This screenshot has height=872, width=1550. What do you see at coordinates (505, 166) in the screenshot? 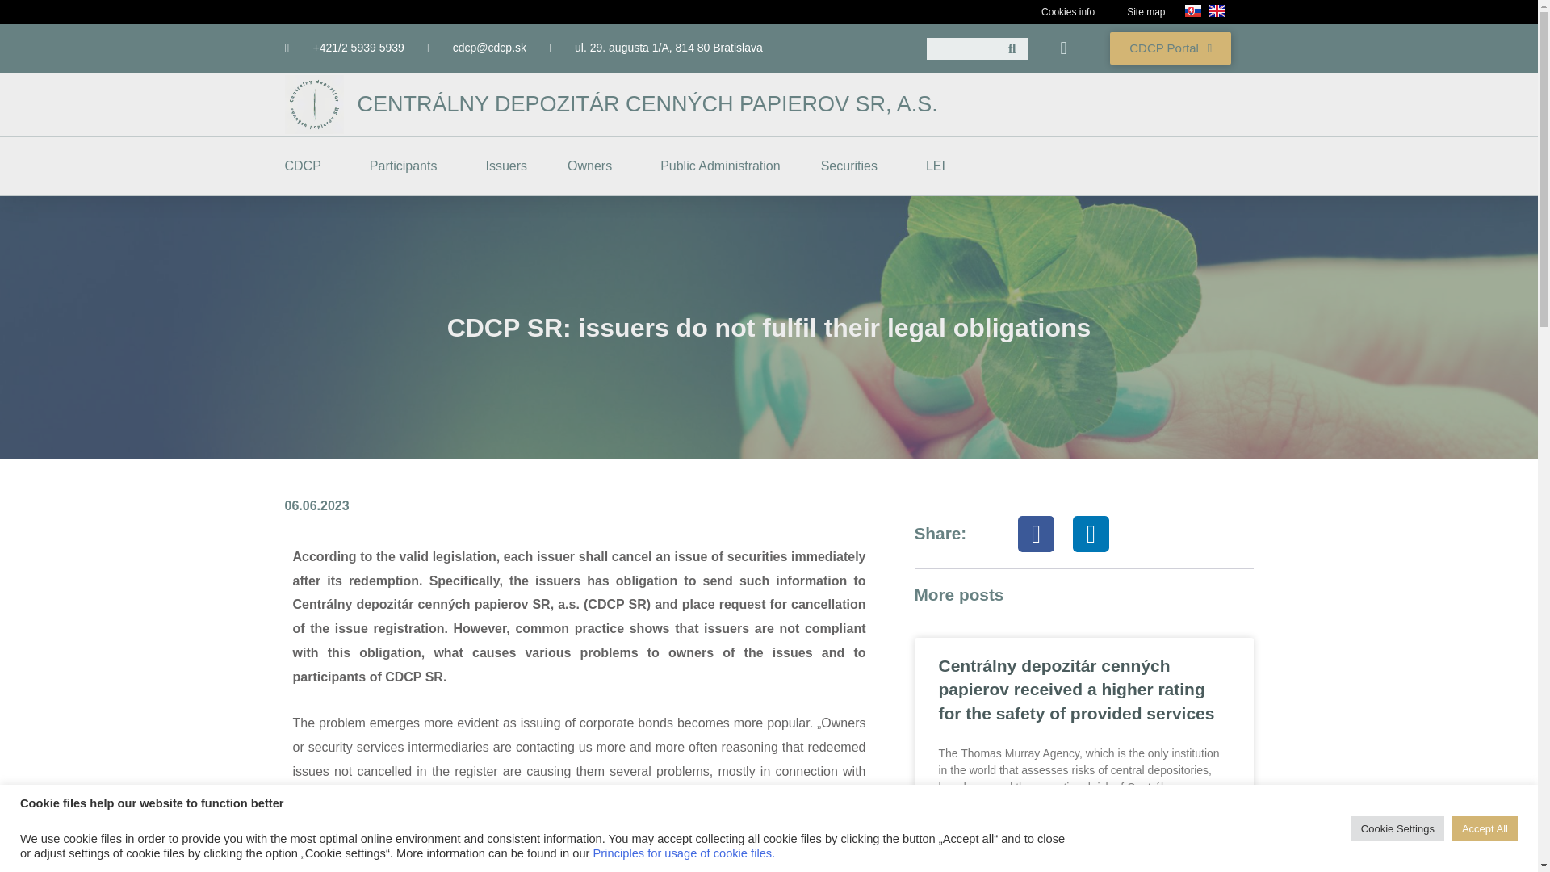
I see `Issuers` at bounding box center [505, 166].